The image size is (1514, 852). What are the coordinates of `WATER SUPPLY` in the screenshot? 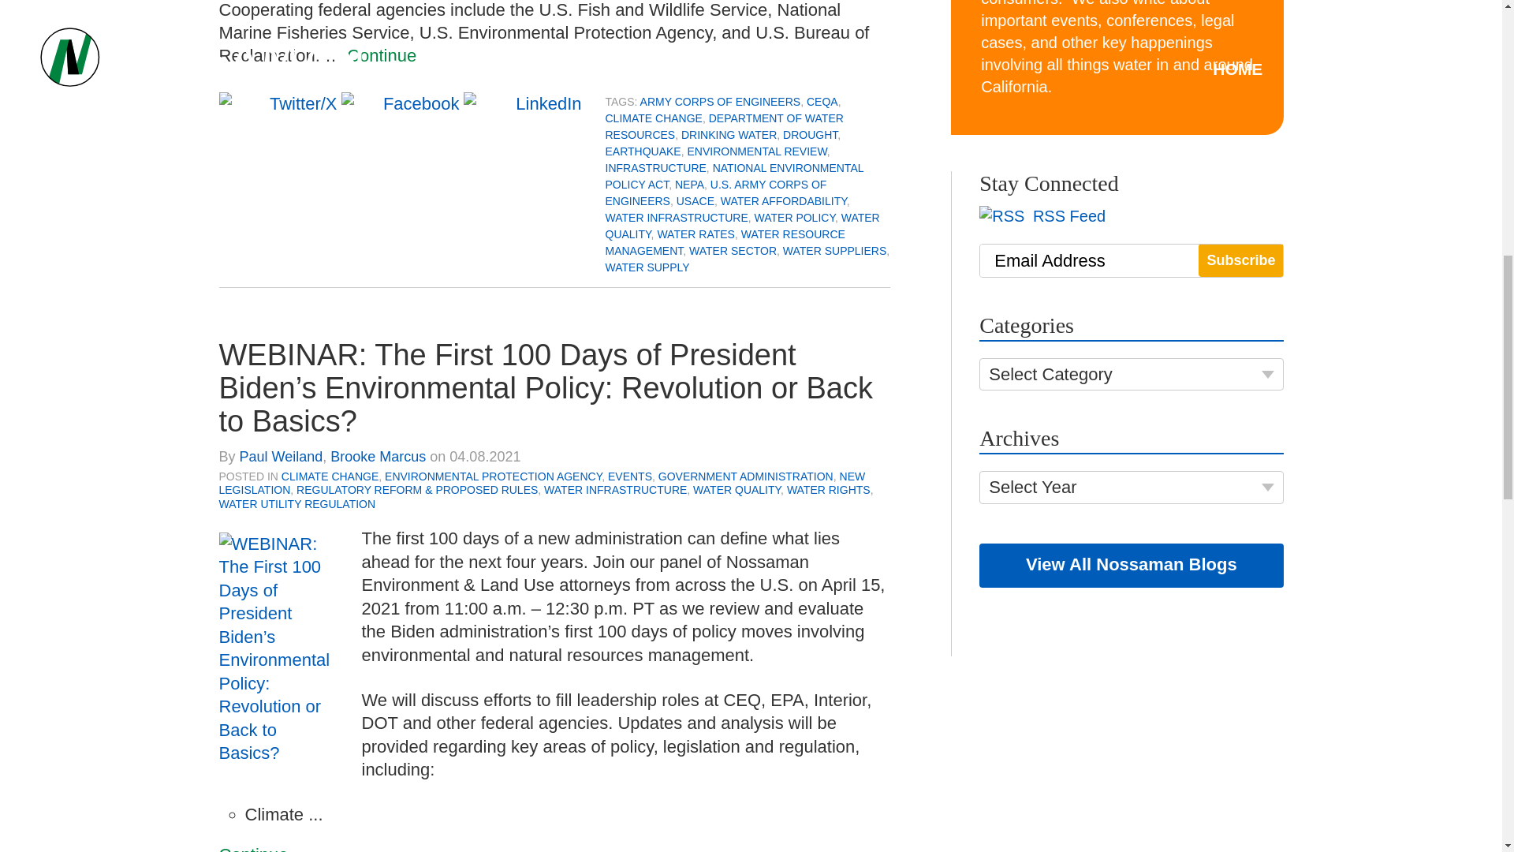 It's located at (648, 267).